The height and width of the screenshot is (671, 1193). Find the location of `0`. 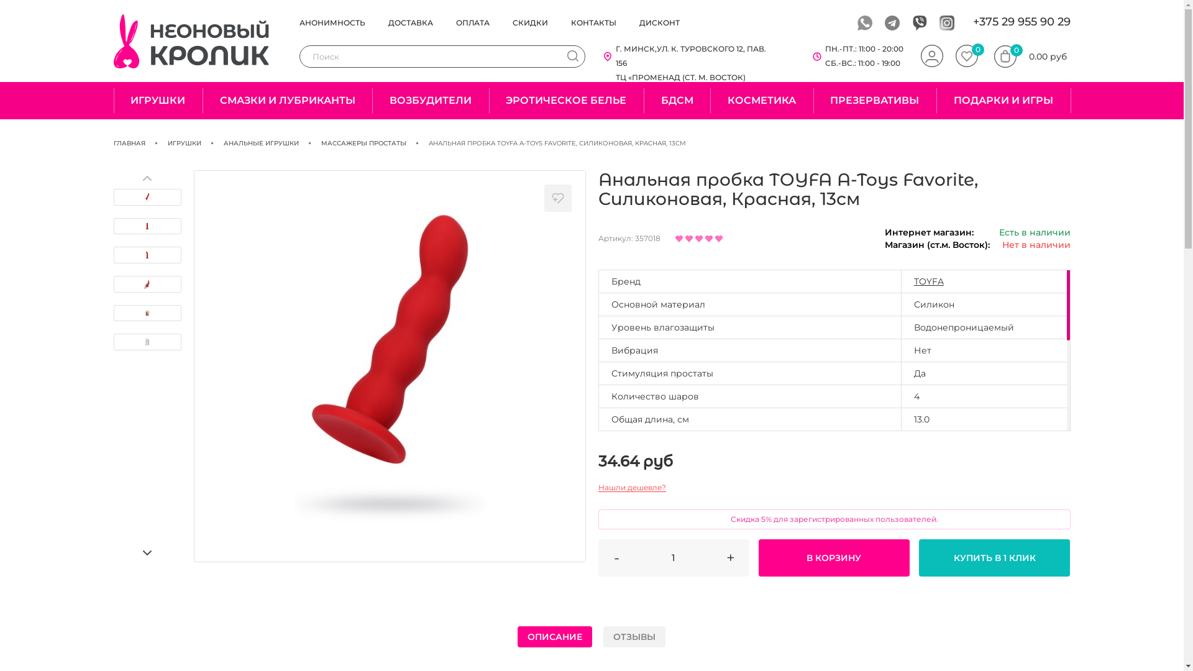

0 is located at coordinates (967, 57).